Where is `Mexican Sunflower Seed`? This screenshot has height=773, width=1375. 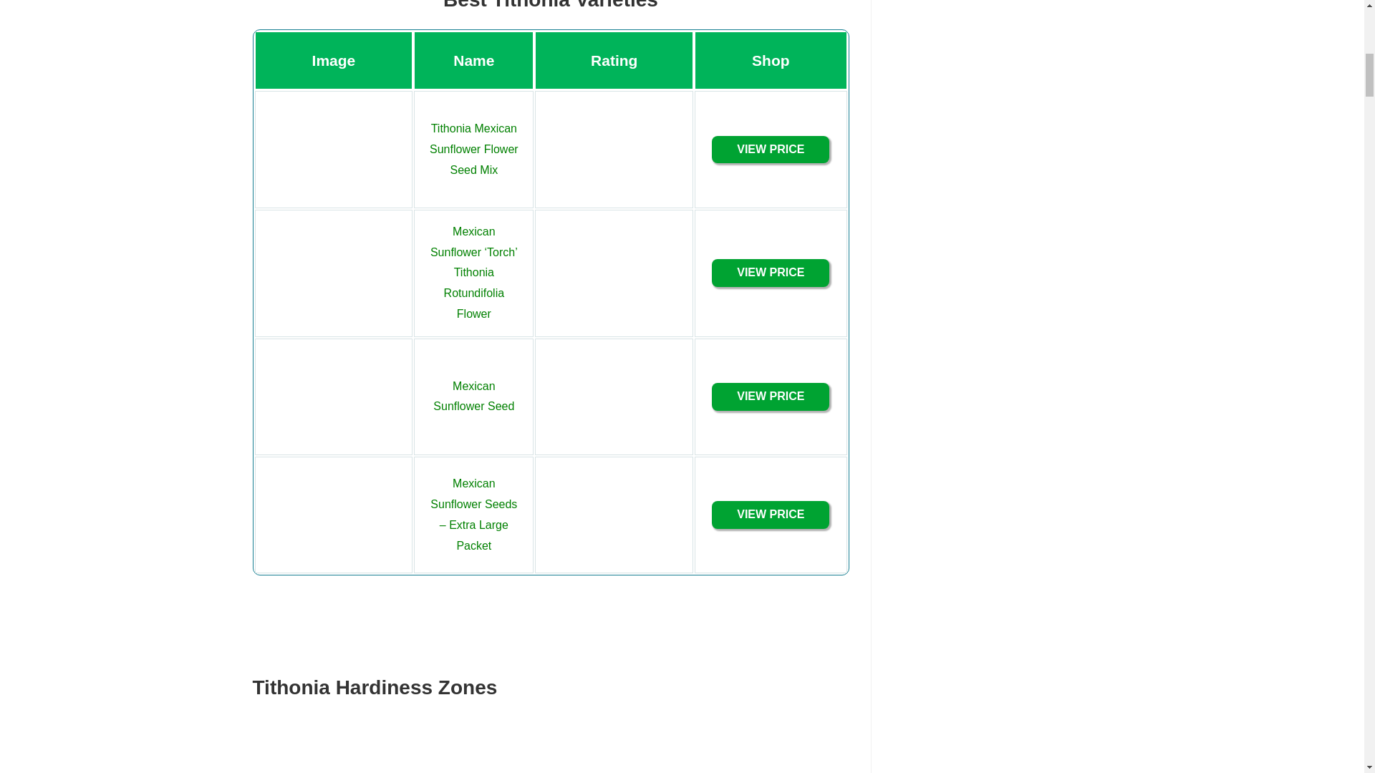 Mexican Sunflower Seed is located at coordinates (473, 397).